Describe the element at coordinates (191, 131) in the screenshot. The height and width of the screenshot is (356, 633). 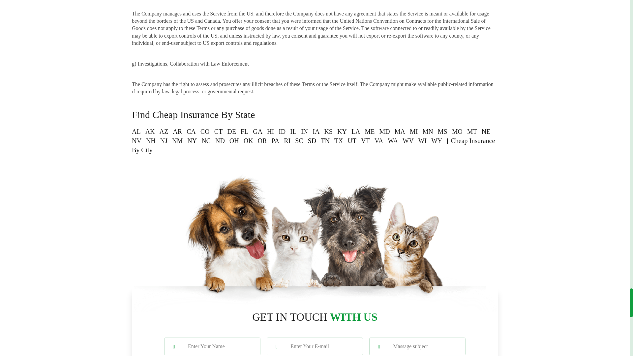
I see `CA` at that location.